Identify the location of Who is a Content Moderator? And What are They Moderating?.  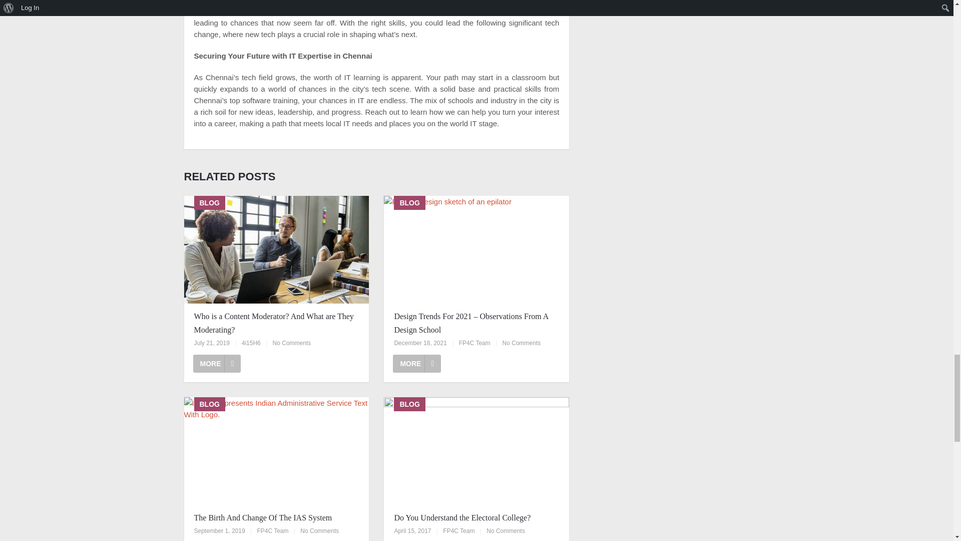
(276, 323).